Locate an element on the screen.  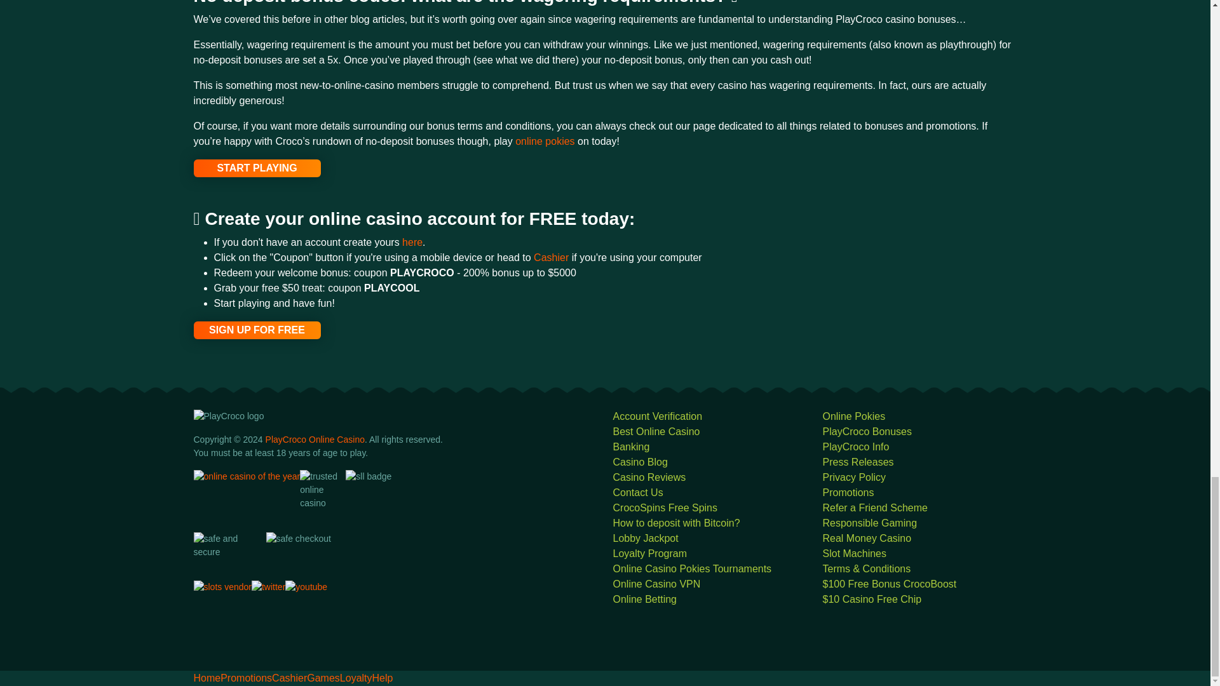
Account Verification is located at coordinates (657, 416).